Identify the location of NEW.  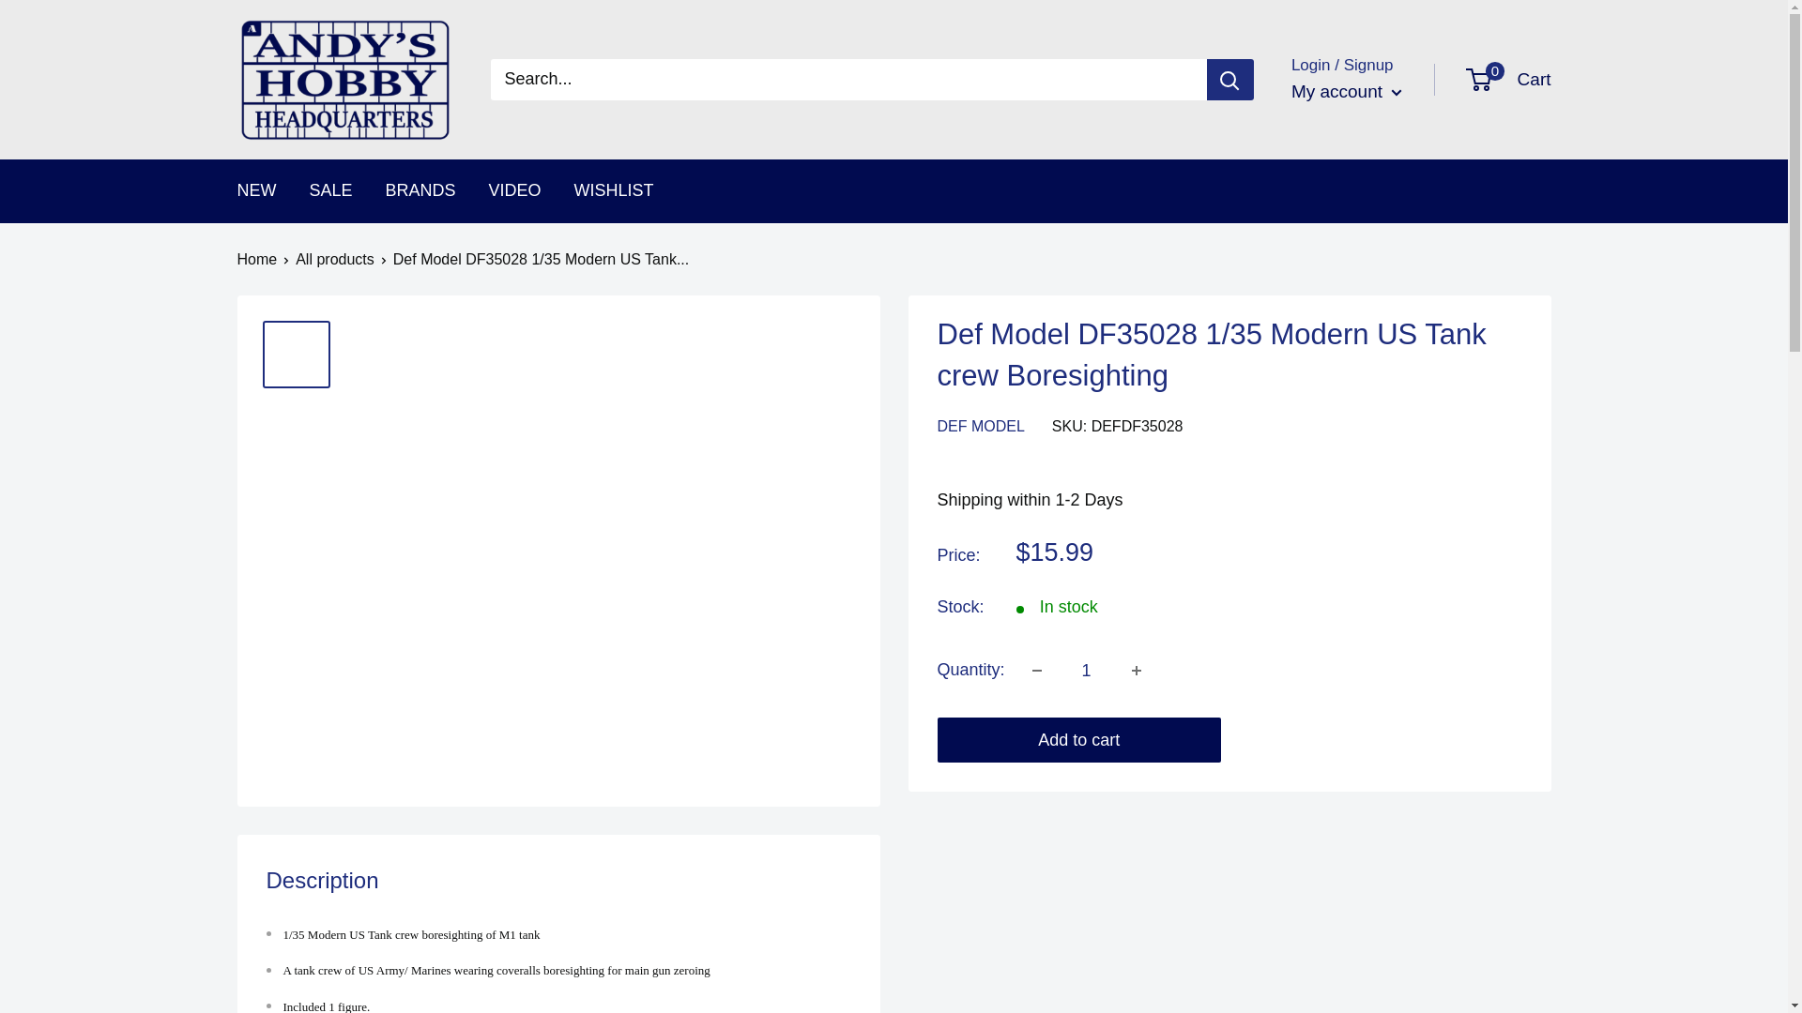
(614, 191).